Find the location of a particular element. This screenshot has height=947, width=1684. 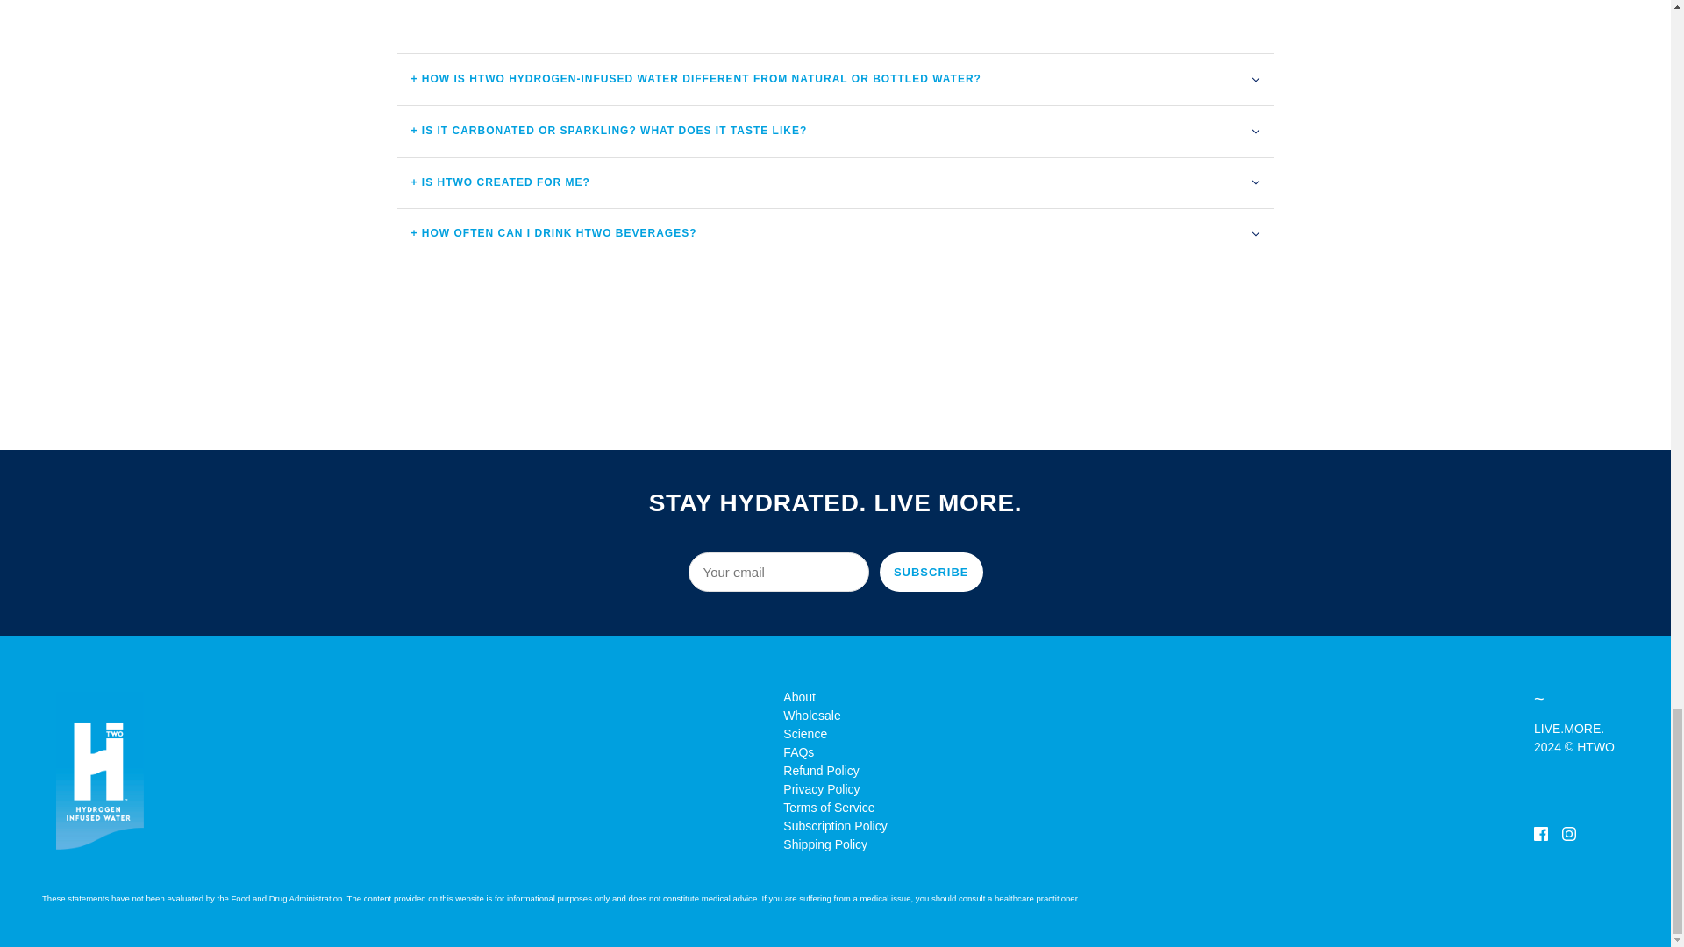

Terms of Service is located at coordinates (828, 807).